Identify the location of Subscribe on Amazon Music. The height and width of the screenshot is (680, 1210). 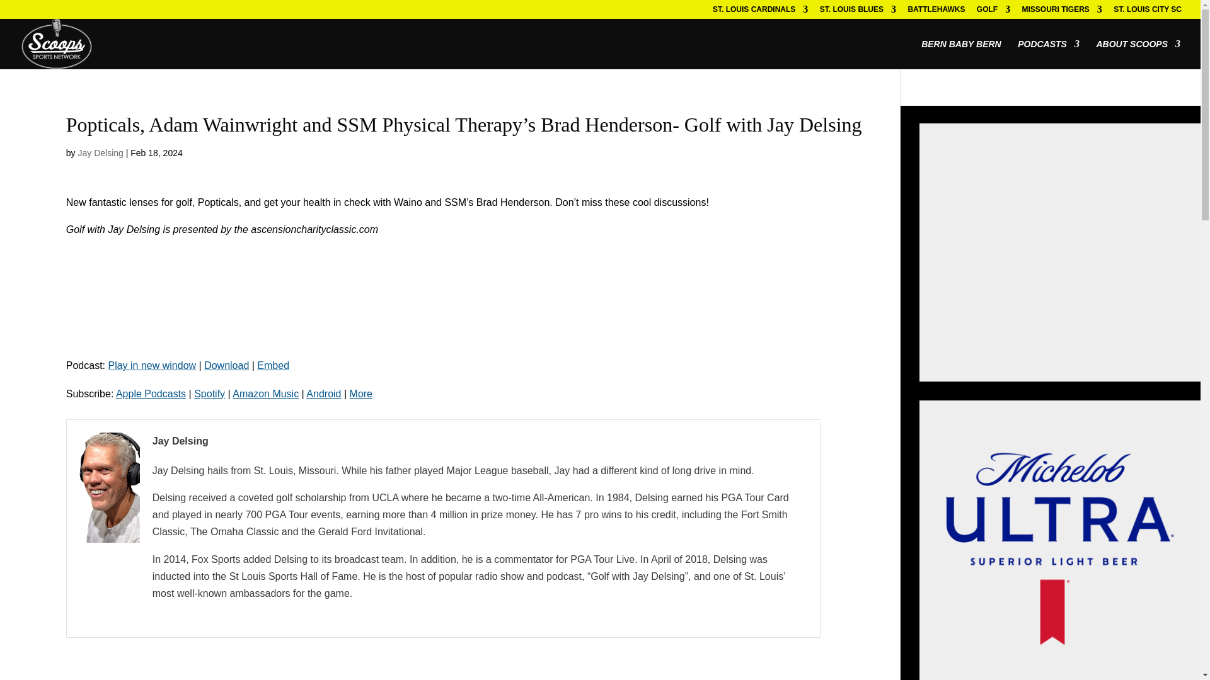
(265, 393).